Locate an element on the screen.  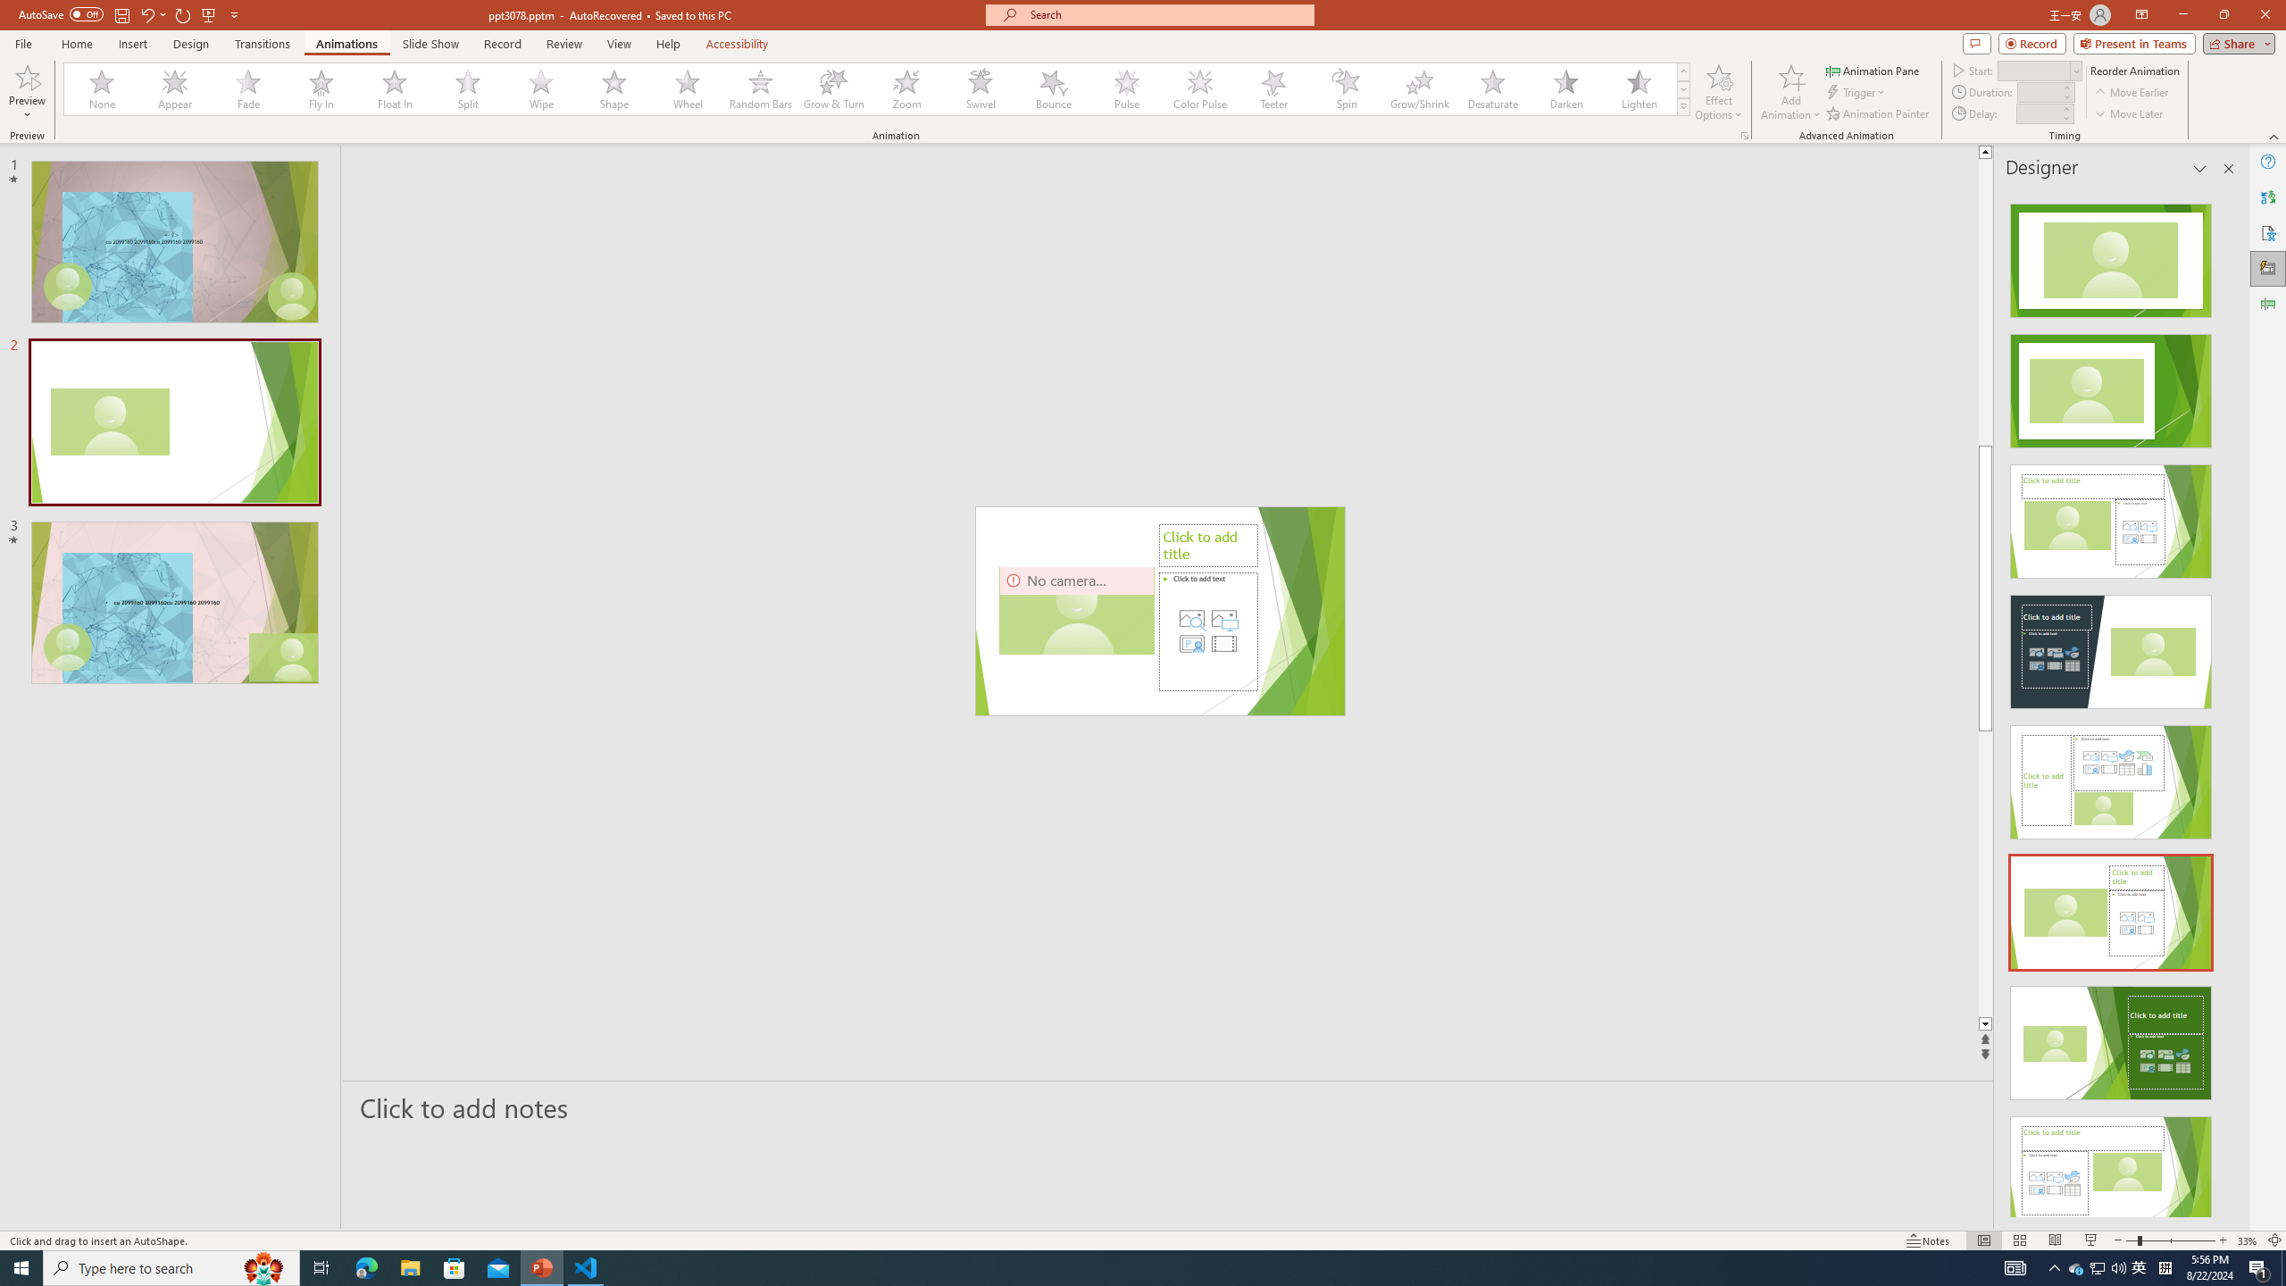
Trigger is located at coordinates (1857, 93).